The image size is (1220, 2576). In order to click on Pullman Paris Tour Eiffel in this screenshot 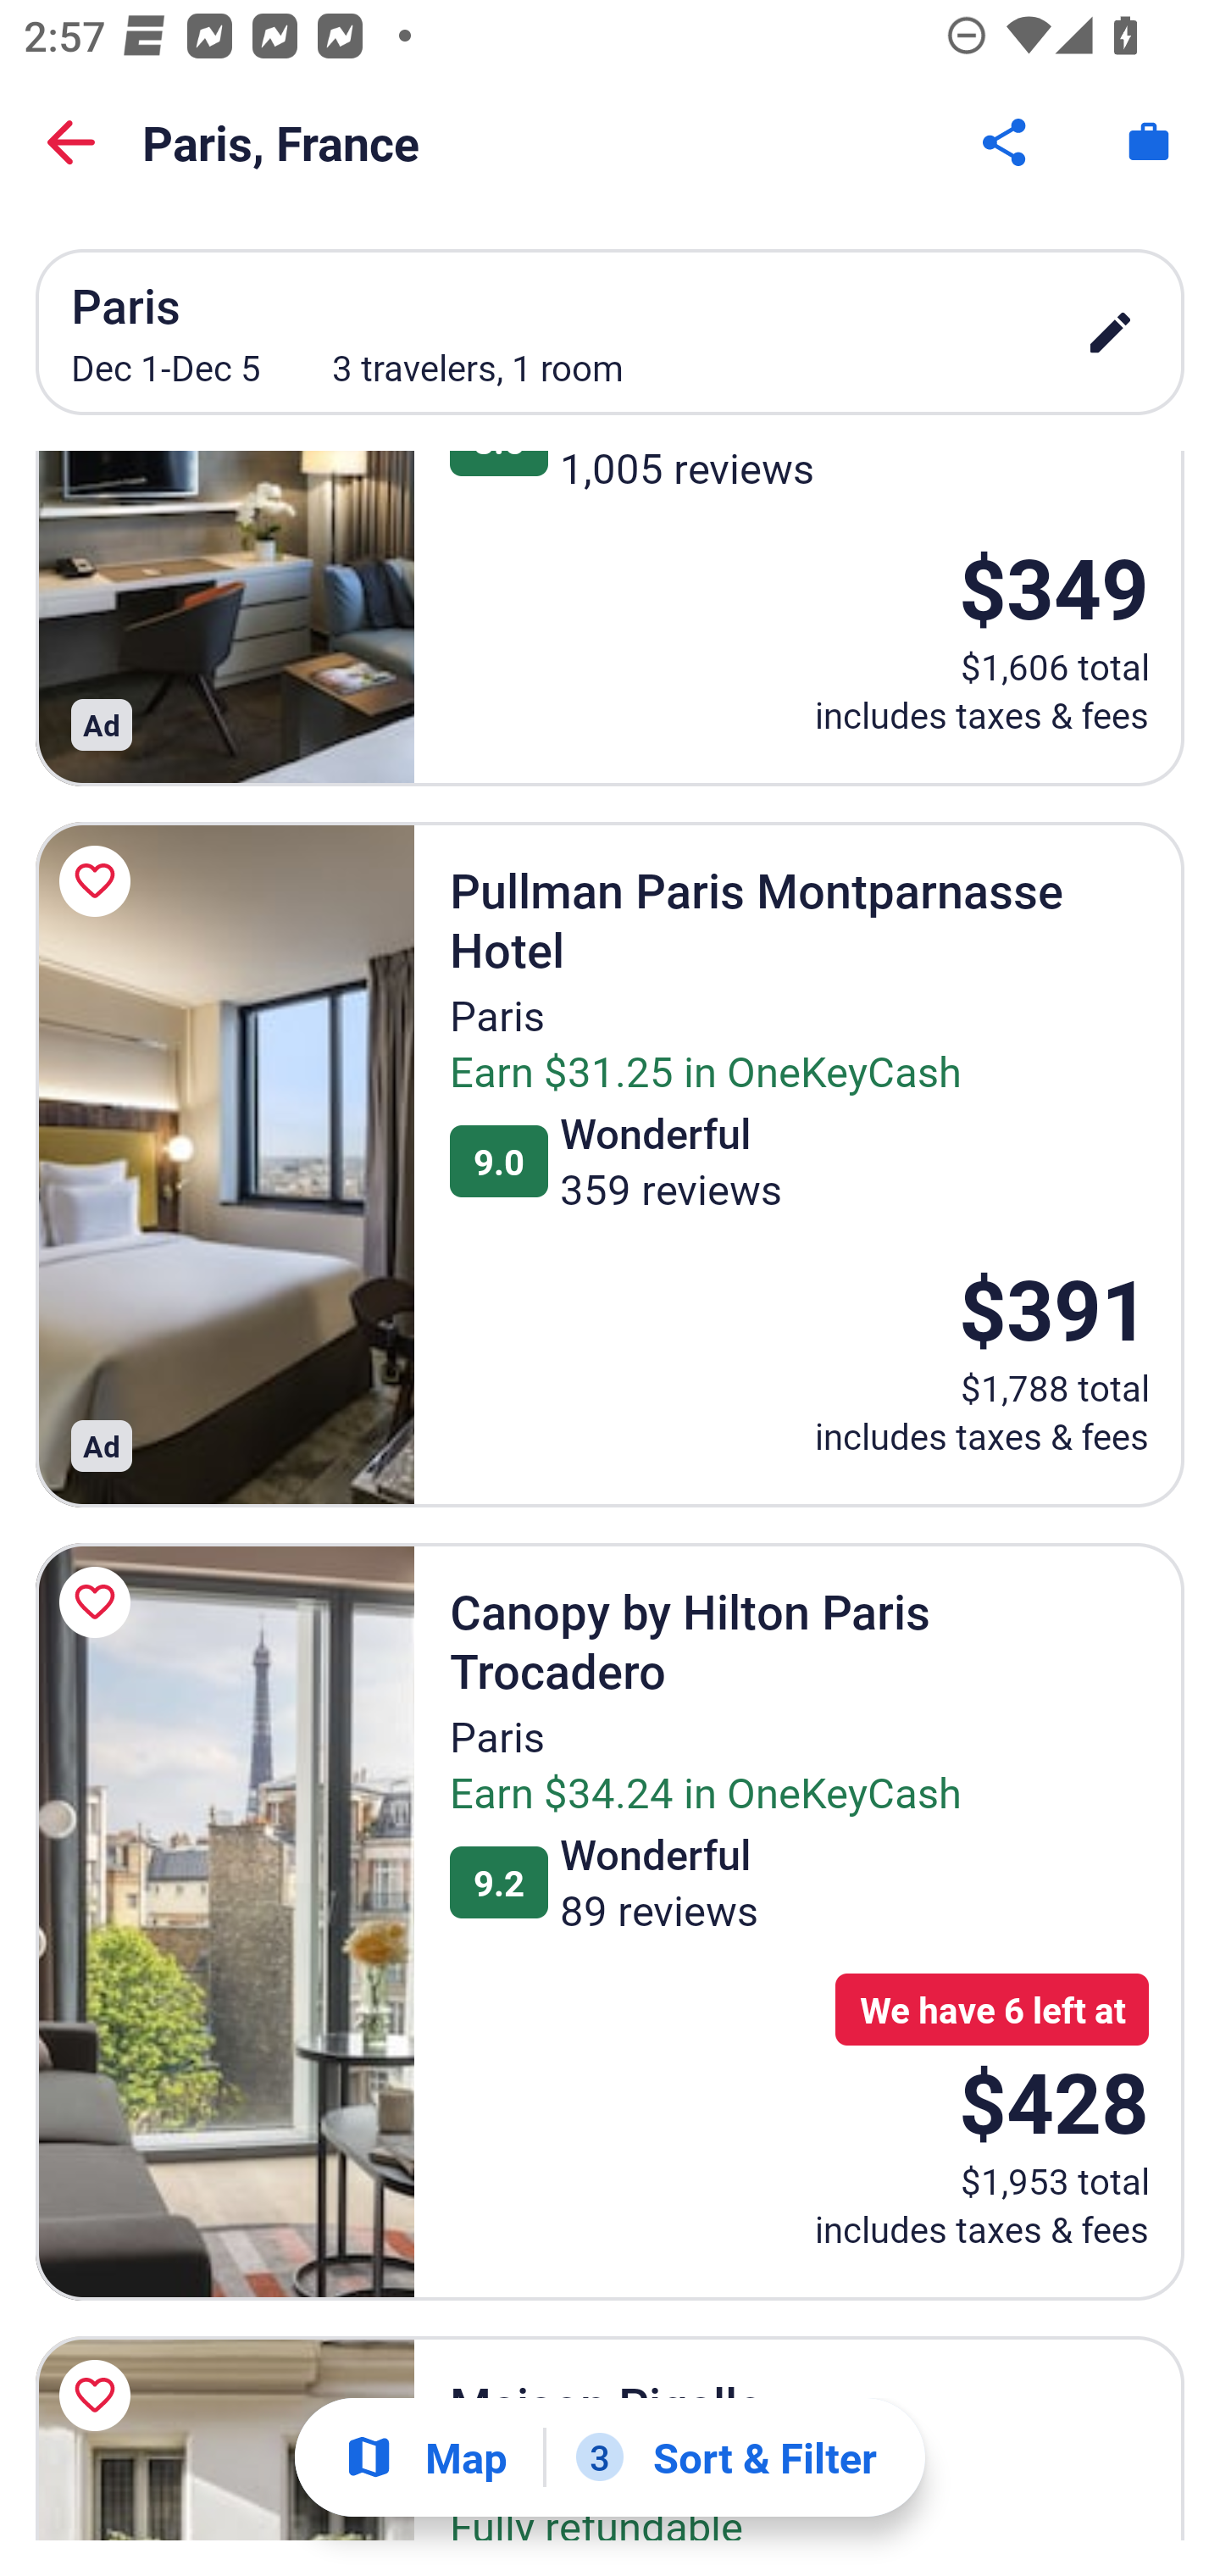, I will do `click(225, 619)`.